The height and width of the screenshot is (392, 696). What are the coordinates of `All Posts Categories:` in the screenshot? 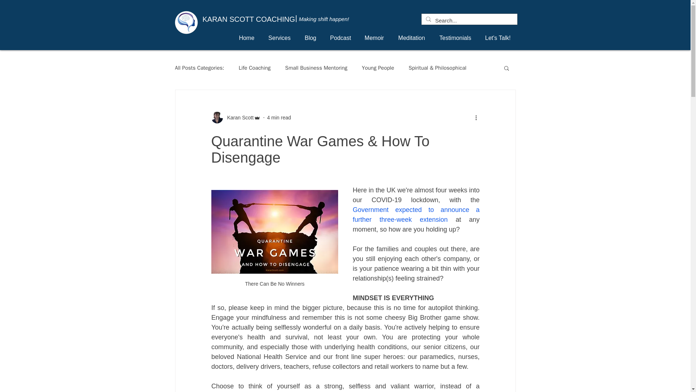 It's located at (199, 68).